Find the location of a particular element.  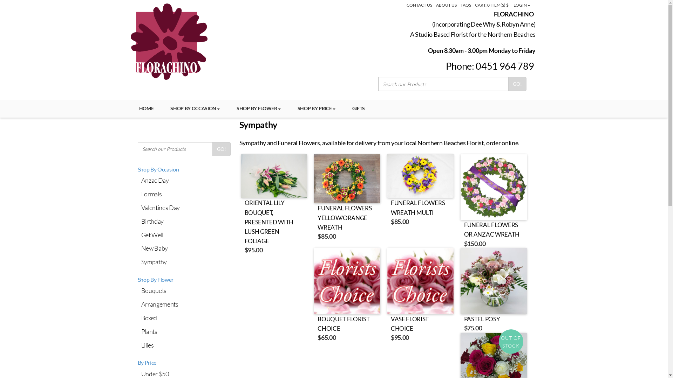

HOME is located at coordinates (146, 108).